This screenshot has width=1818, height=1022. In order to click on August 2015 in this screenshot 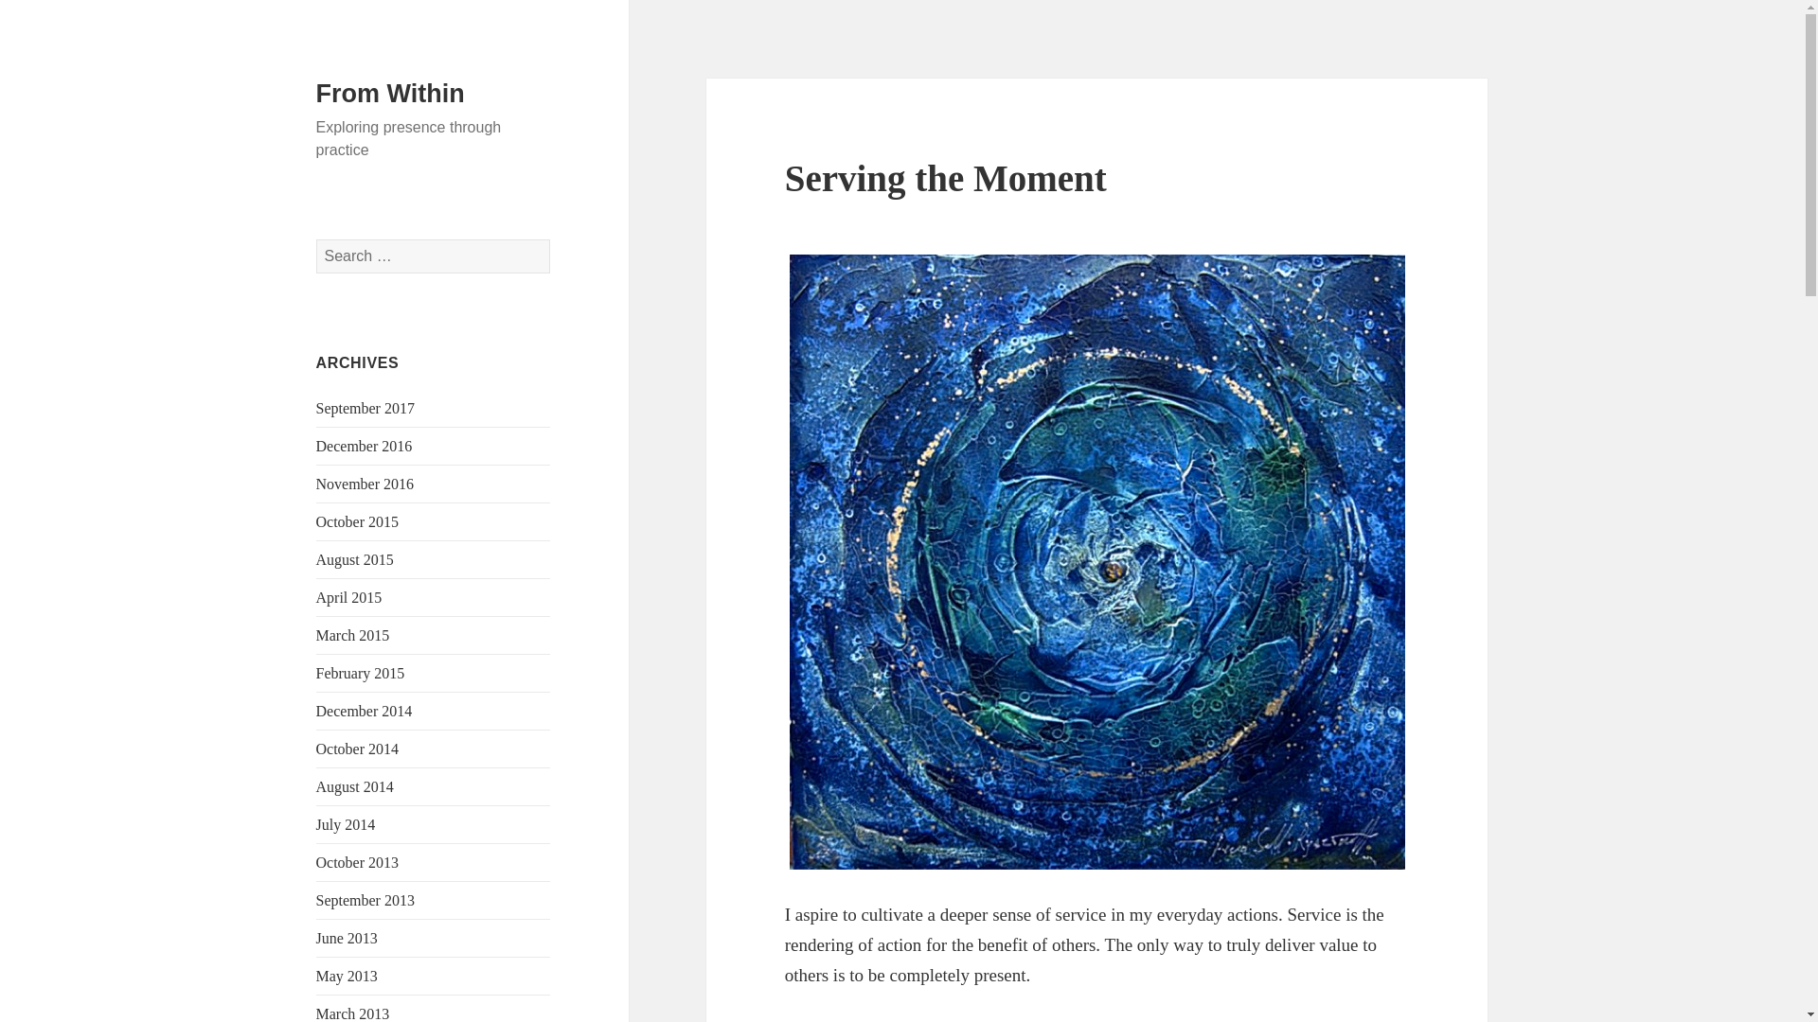, I will do `click(355, 560)`.